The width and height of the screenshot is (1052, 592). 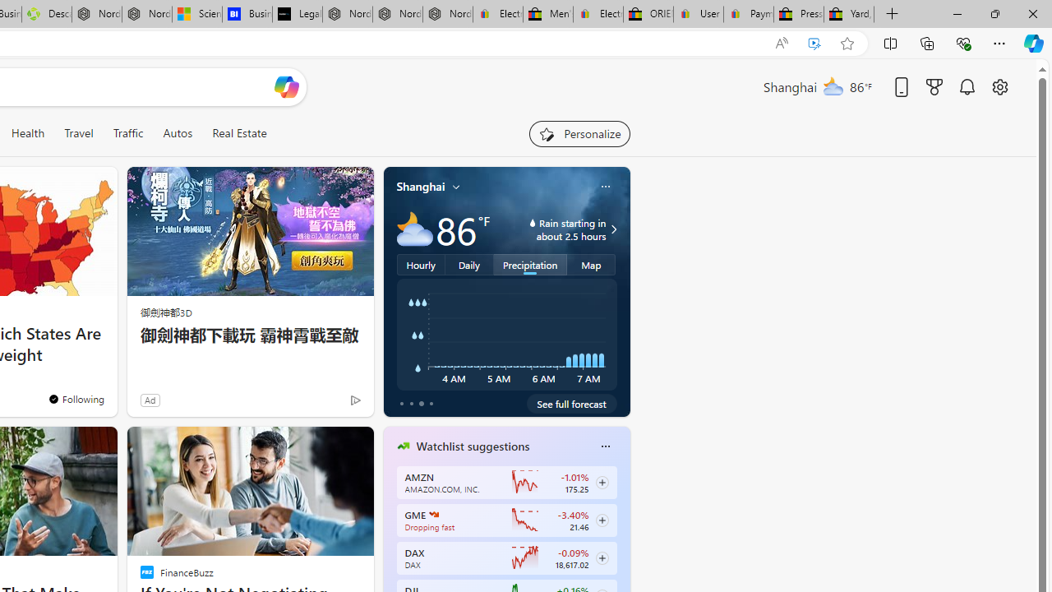 What do you see at coordinates (613, 229) in the screenshot?
I see `Class: weather-arrow-glyph` at bounding box center [613, 229].